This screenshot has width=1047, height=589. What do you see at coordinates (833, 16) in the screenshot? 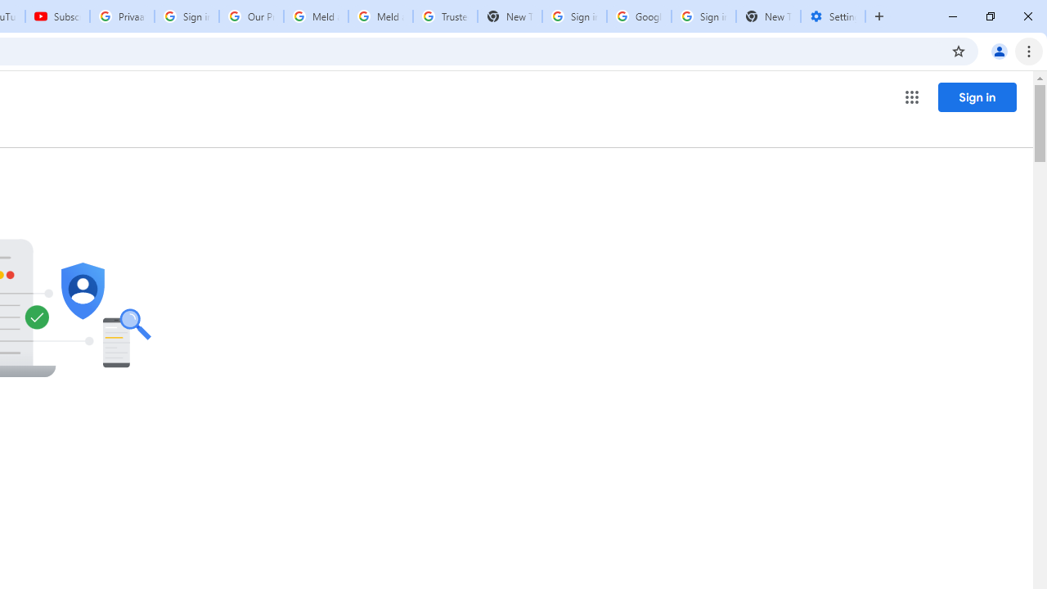
I see `Settings - Addresses and more` at bounding box center [833, 16].